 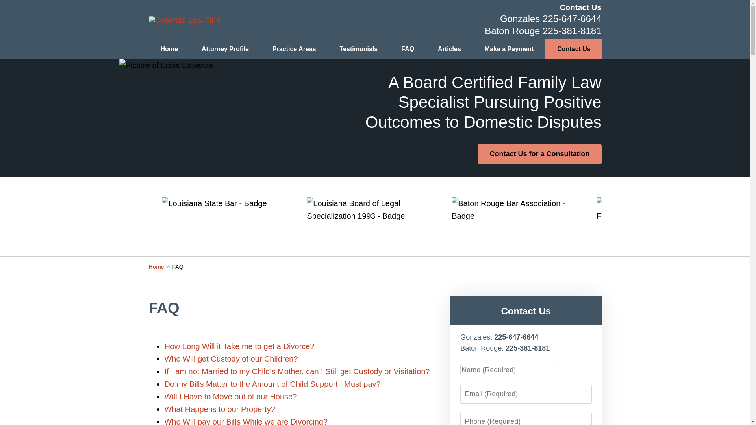 What do you see at coordinates (572, 31) in the screenshot?
I see `225-381-8181` at bounding box center [572, 31].